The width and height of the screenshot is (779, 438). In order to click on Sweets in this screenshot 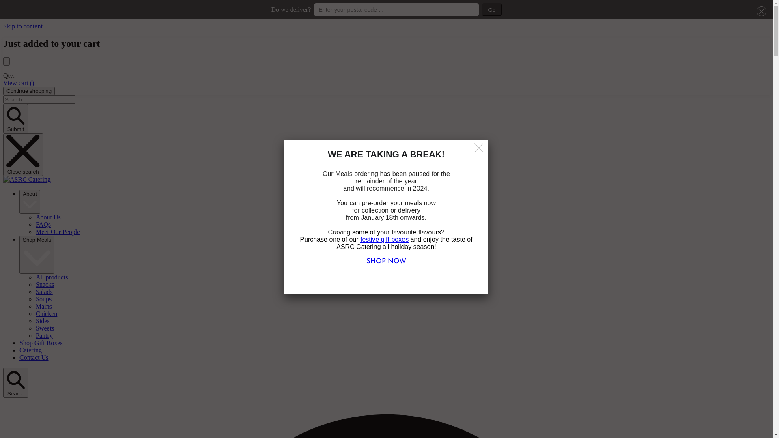, I will do `click(45, 328)`.